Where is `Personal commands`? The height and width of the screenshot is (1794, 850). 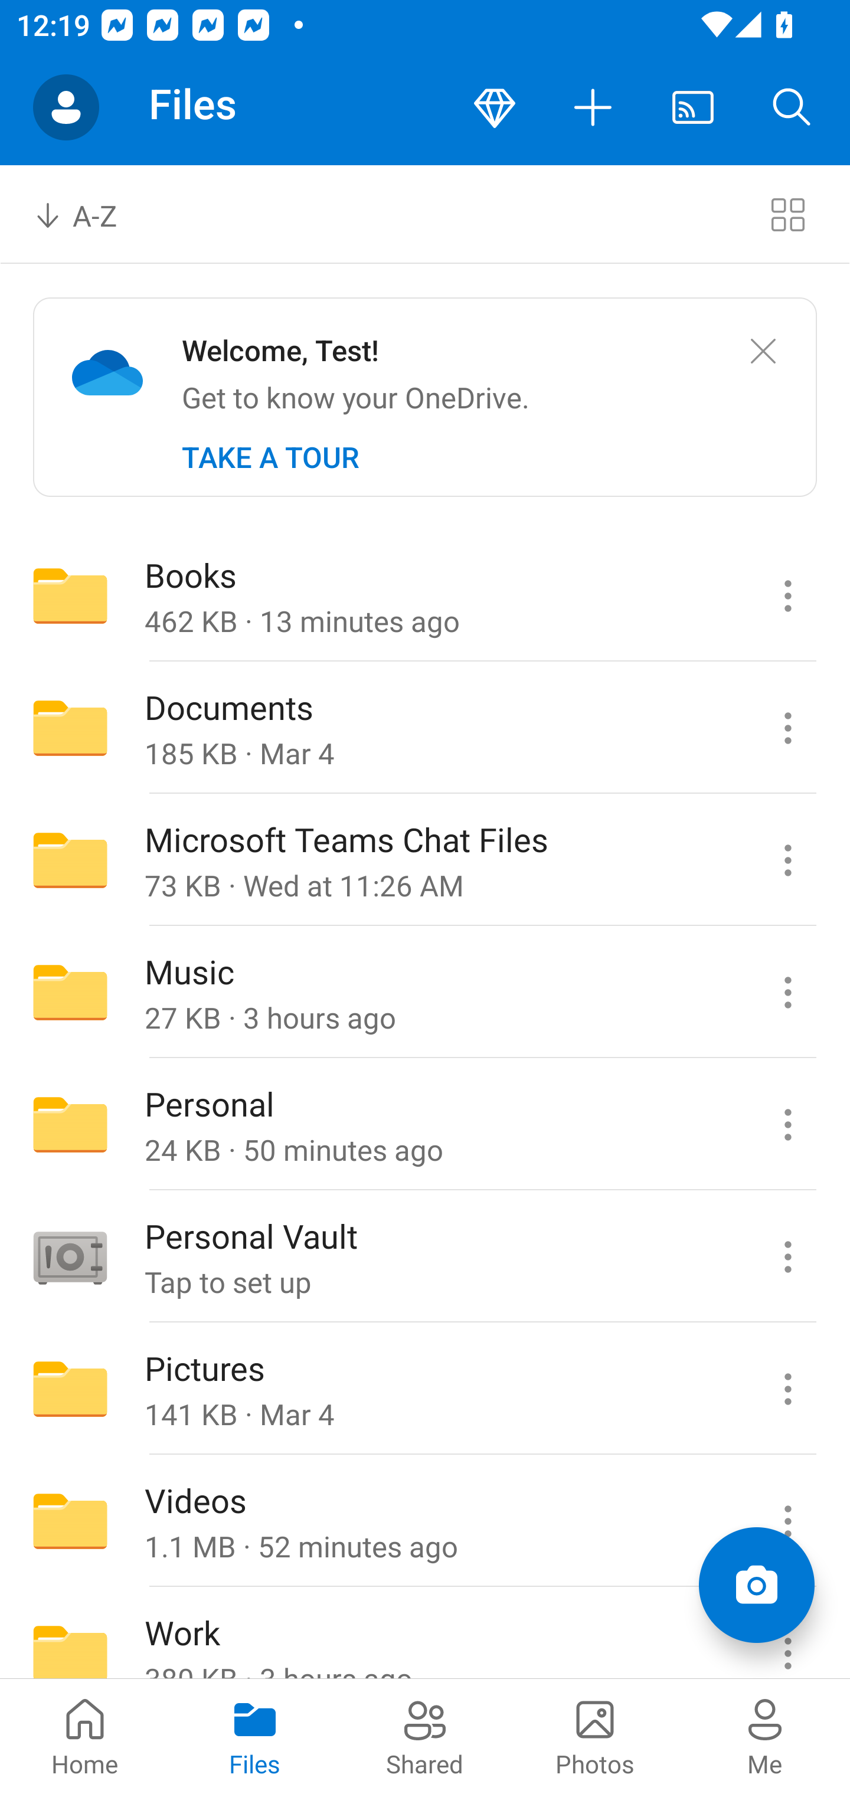 Personal commands is located at coordinates (787, 1125).